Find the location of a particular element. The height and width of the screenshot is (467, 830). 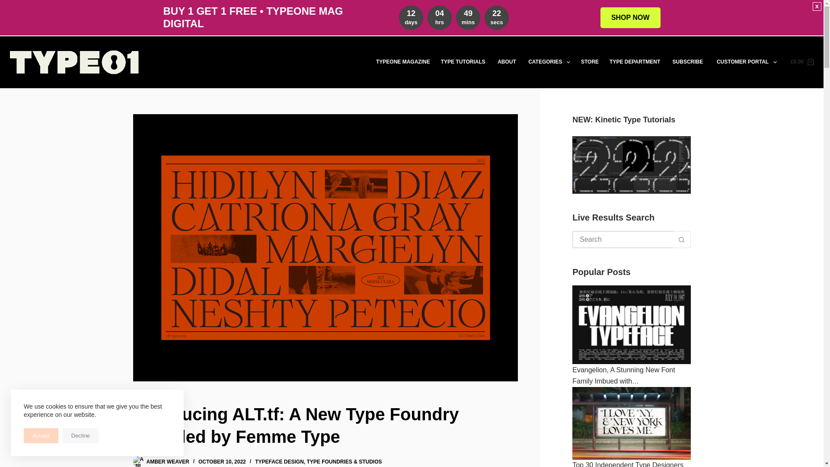

Accept is located at coordinates (41, 435).